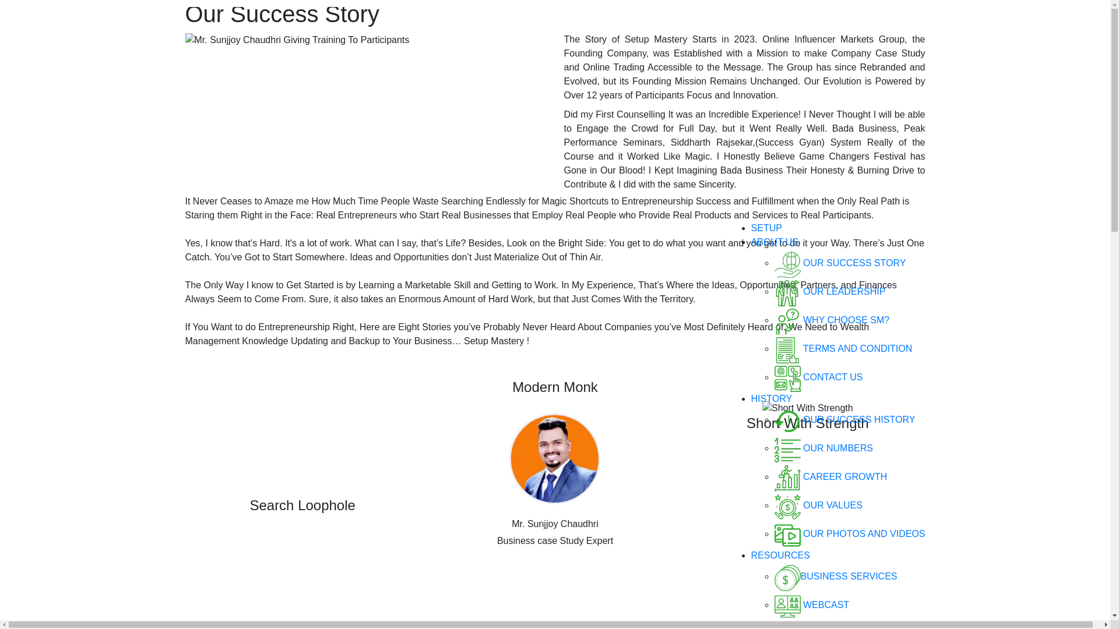 The image size is (1119, 629). I want to click on RESOURCES, so click(780, 556).